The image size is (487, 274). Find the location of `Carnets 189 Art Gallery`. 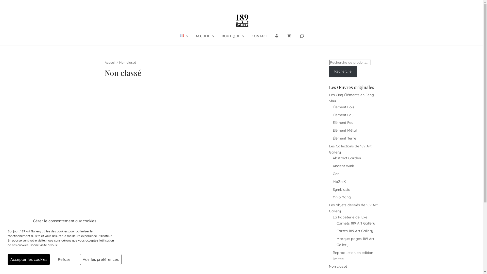

Carnets 189 Art Gallery is located at coordinates (356, 223).